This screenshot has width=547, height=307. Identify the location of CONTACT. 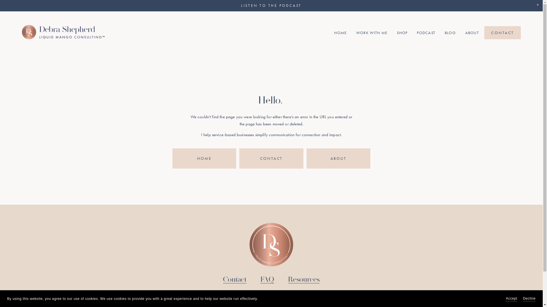
(503, 33).